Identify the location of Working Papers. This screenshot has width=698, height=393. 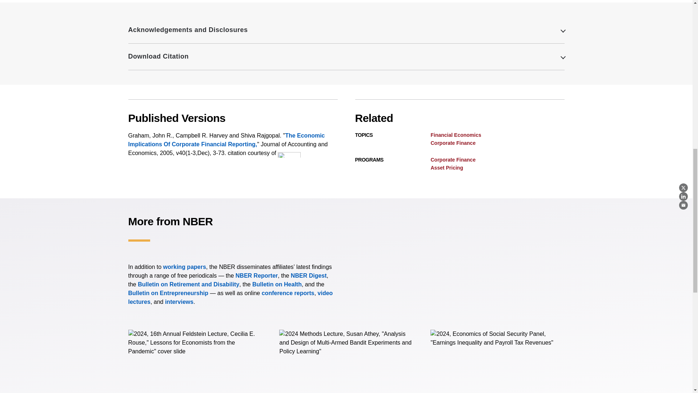
(185, 266).